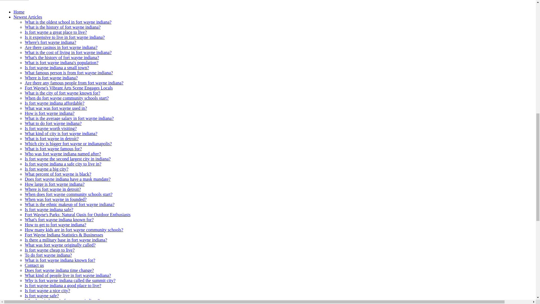 The image size is (540, 304). Describe the element at coordinates (69, 73) in the screenshot. I see `What famous person is from fort wayne indiana?` at that location.